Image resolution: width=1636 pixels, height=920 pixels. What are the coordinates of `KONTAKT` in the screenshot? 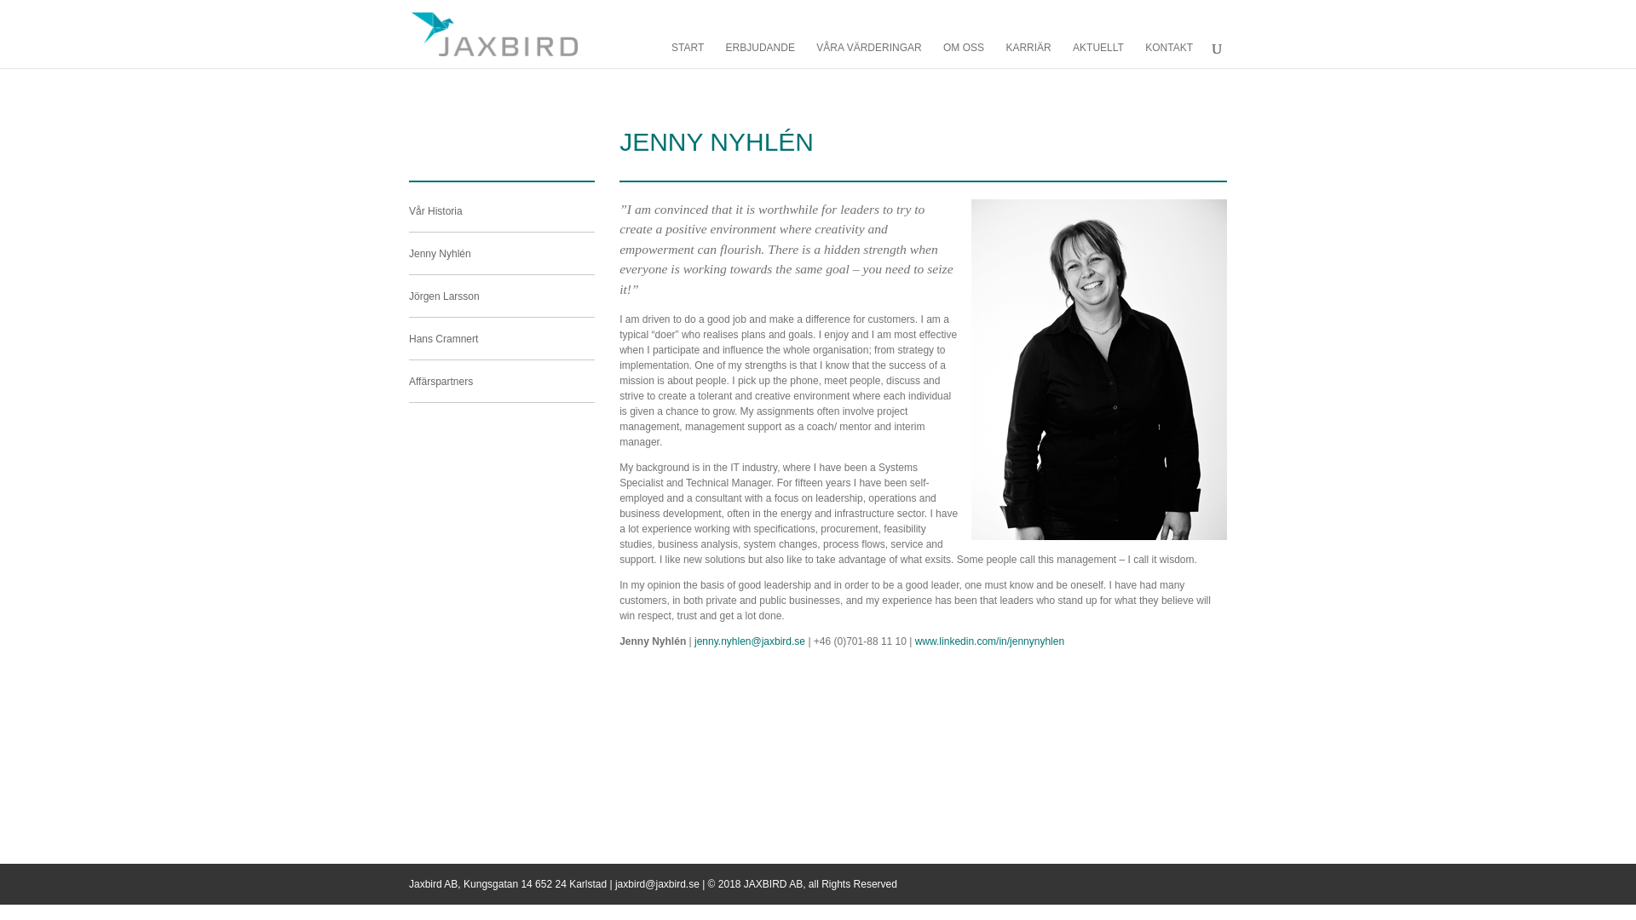 It's located at (1169, 61).